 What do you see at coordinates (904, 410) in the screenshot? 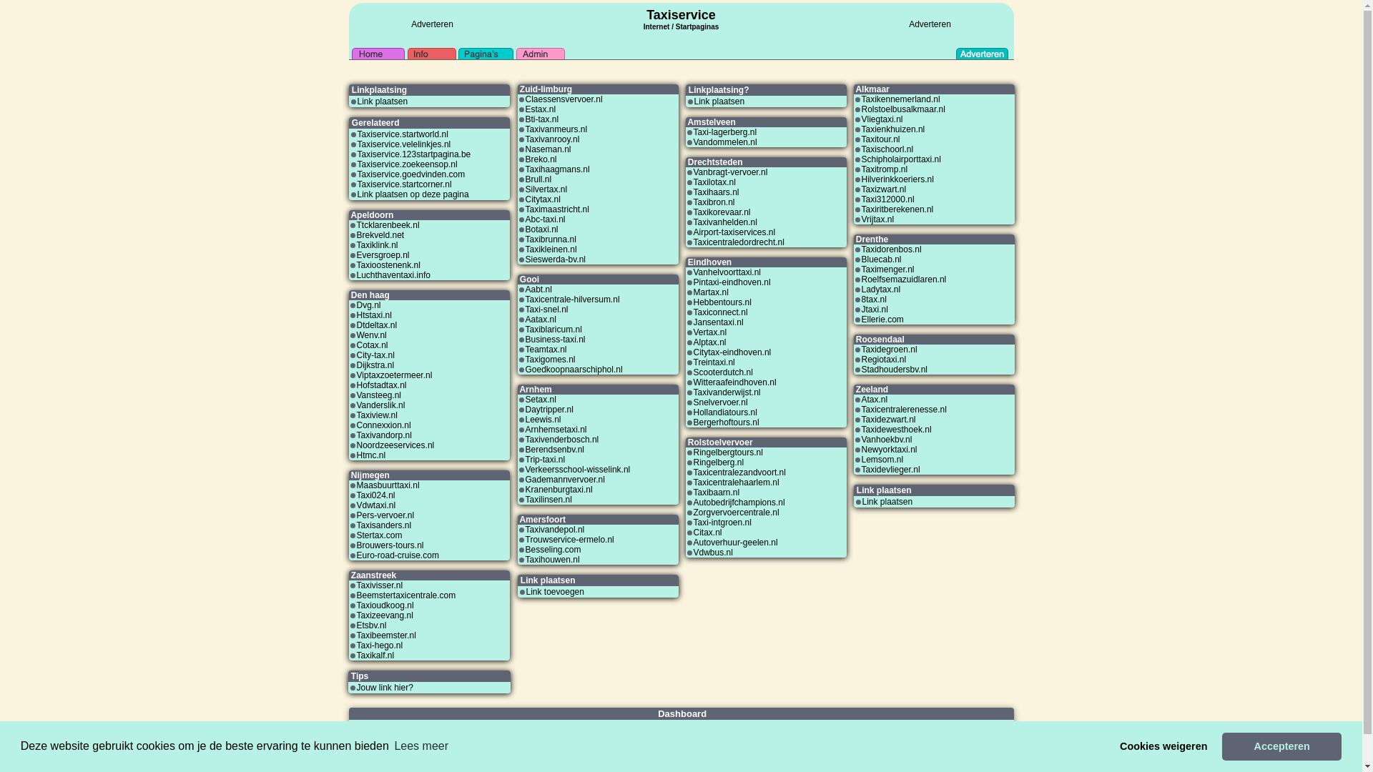
I see `Taxicentralerenesse.nl` at bounding box center [904, 410].